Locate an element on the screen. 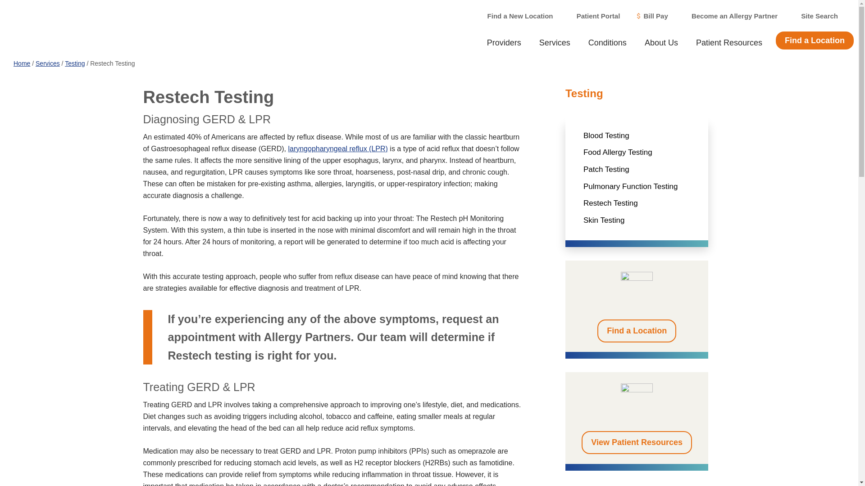  Become an Allergy Partner is located at coordinates (731, 16).